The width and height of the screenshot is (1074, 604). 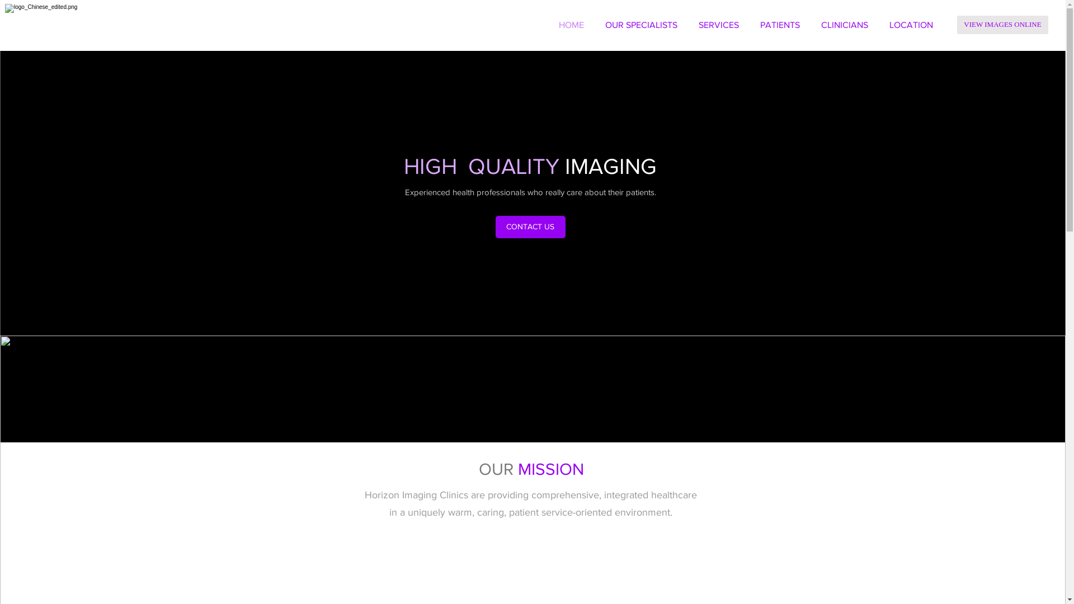 What do you see at coordinates (845, 25) in the screenshot?
I see `CLINICIANS` at bounding box center [845, 25].